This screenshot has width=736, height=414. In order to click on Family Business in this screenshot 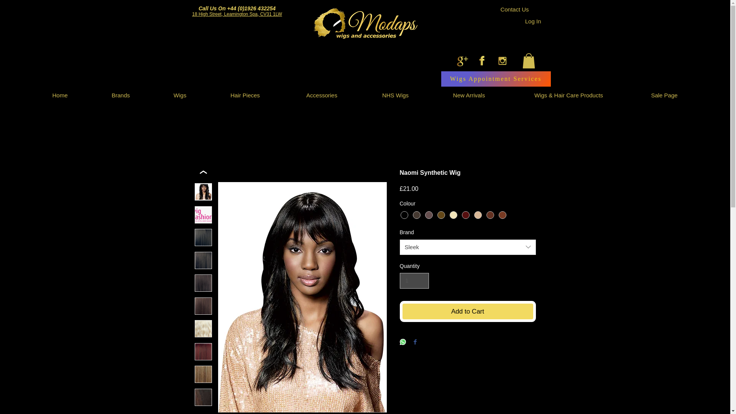, I will do `click(365, 24)`.